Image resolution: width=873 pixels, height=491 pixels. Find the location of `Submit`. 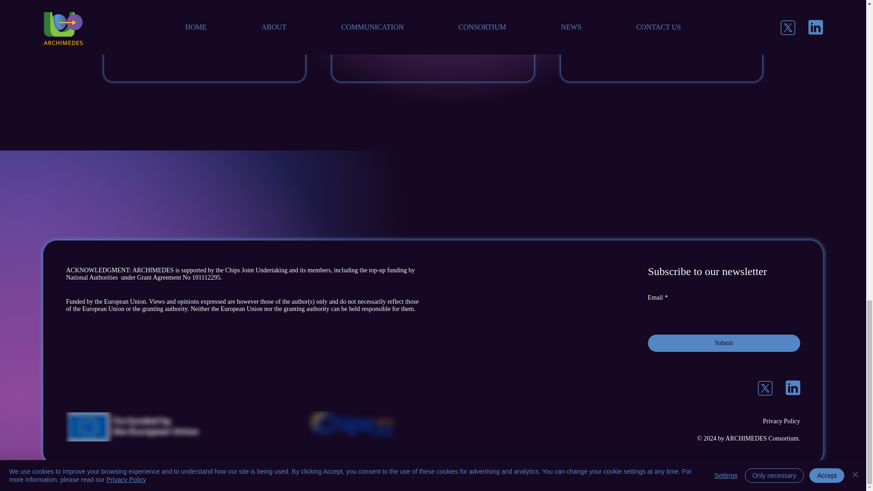

Submit is located at coordinates (724, 343).